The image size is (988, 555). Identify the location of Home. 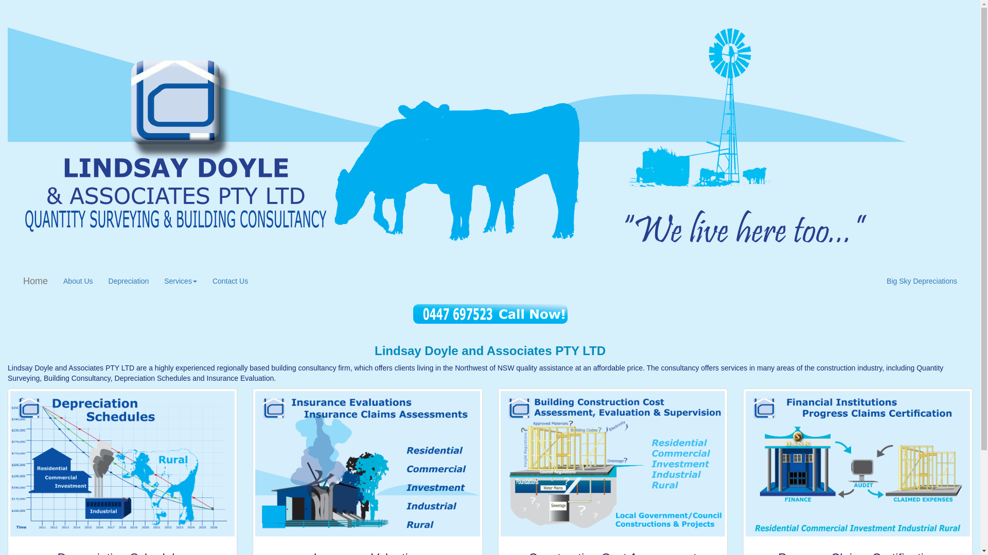
(36, 281).